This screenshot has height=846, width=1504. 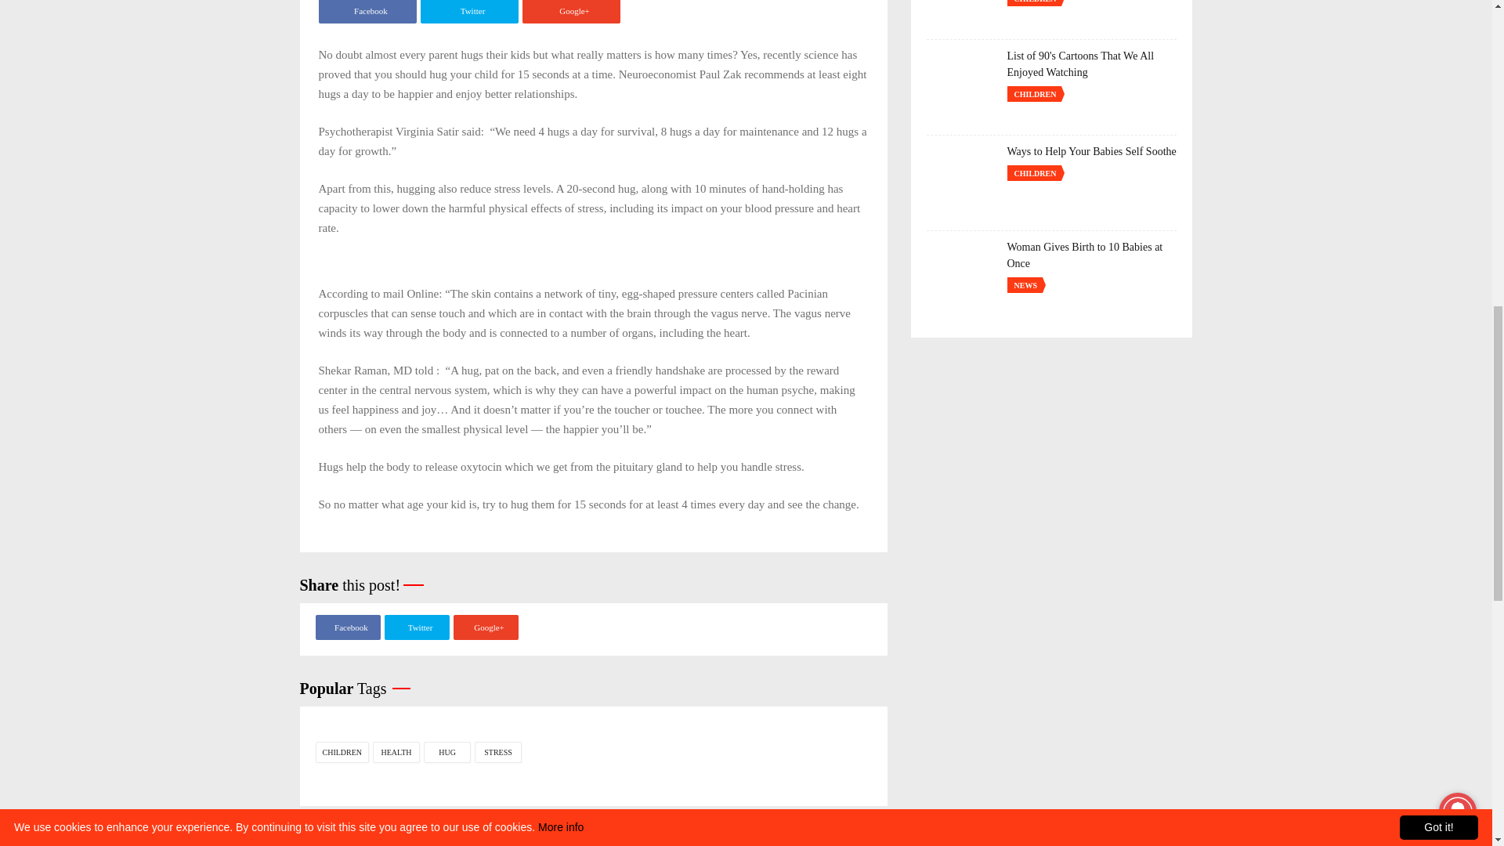 What do you see at coordinates (367, 12) in the screenshot?
I see `Facebook` at bounding box center [367, 12].